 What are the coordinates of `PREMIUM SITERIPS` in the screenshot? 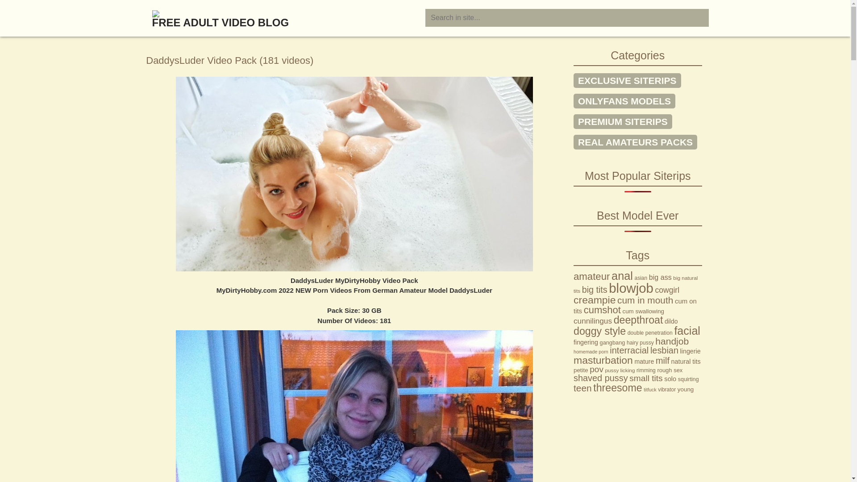 It's located at (623, 121).